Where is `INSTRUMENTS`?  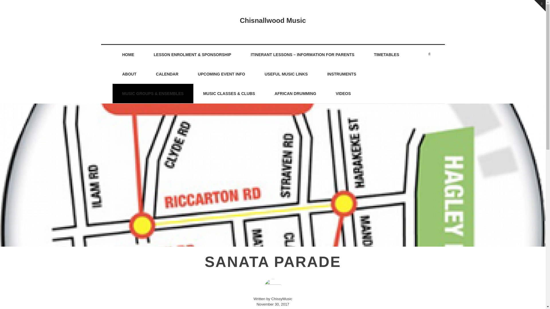
INSTRUMENTS is located at coordinates (341, 74).